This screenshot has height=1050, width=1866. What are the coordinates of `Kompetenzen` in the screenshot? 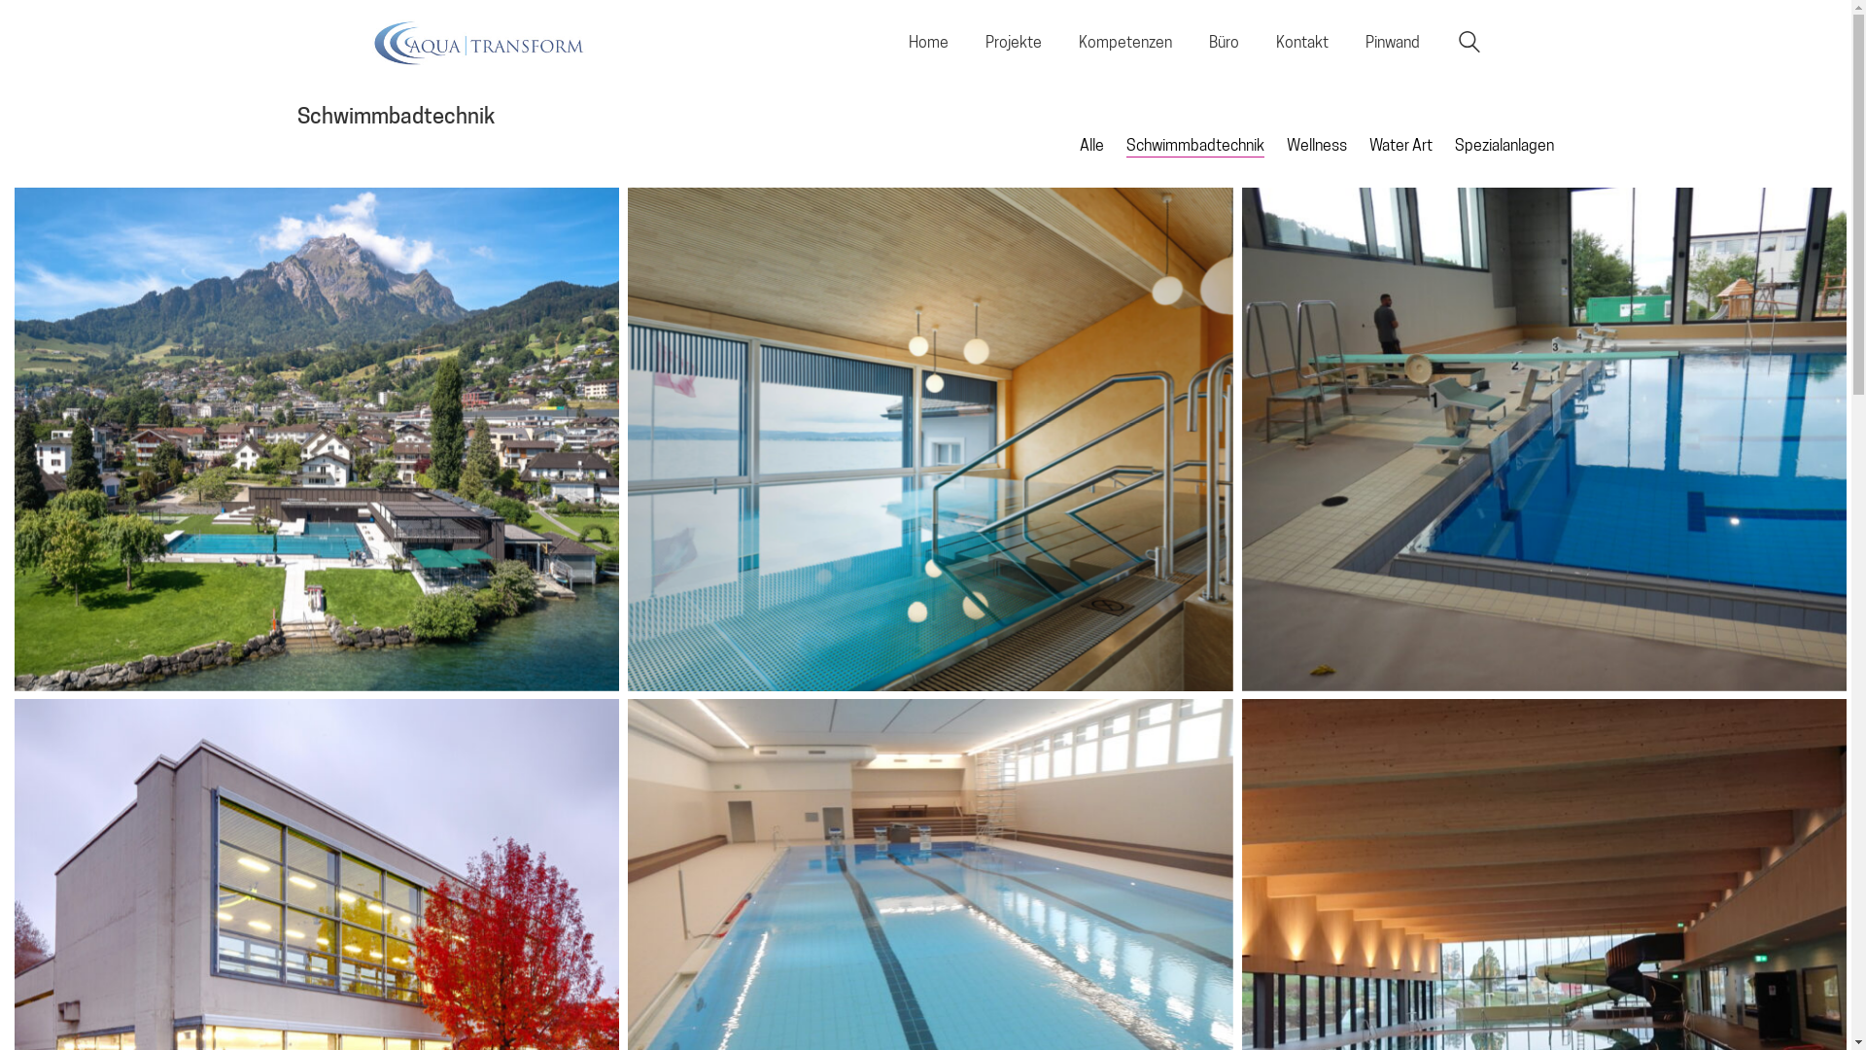 It's located at (1125, 41).